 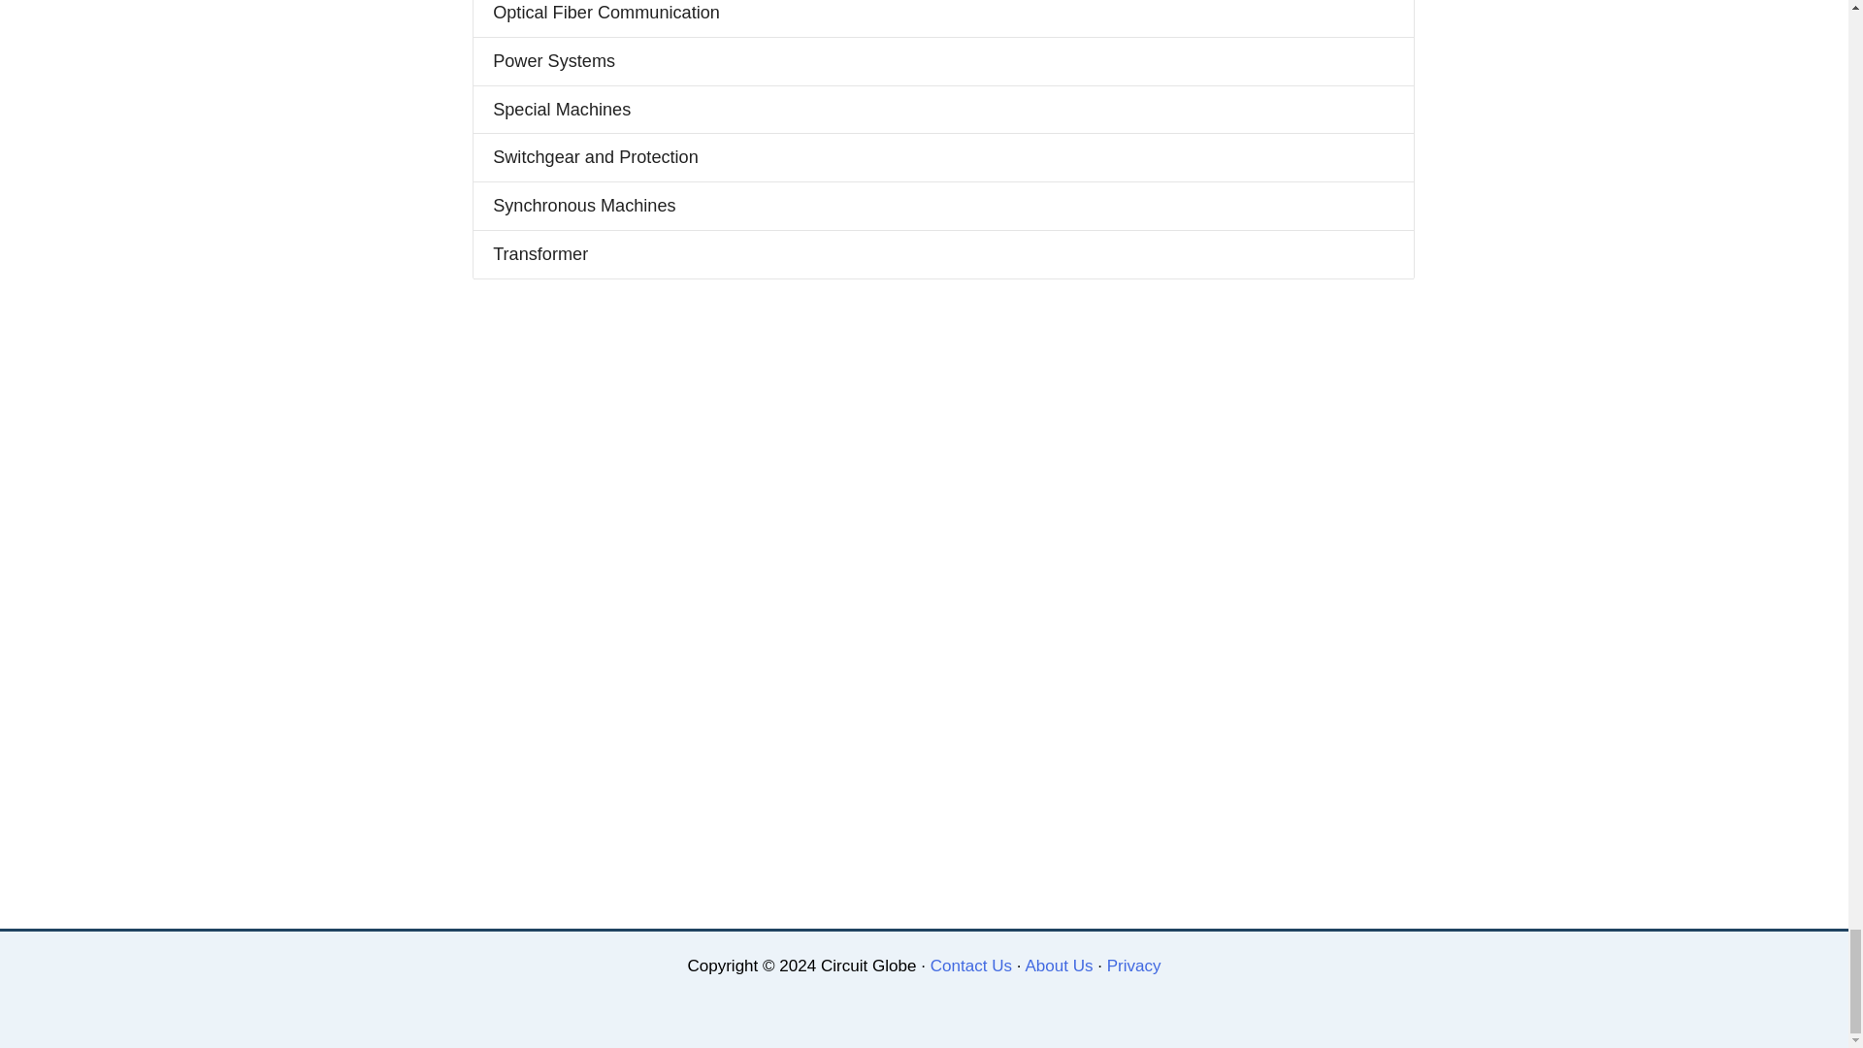 I want to click on Contact Us, so click(x=970, y=966).